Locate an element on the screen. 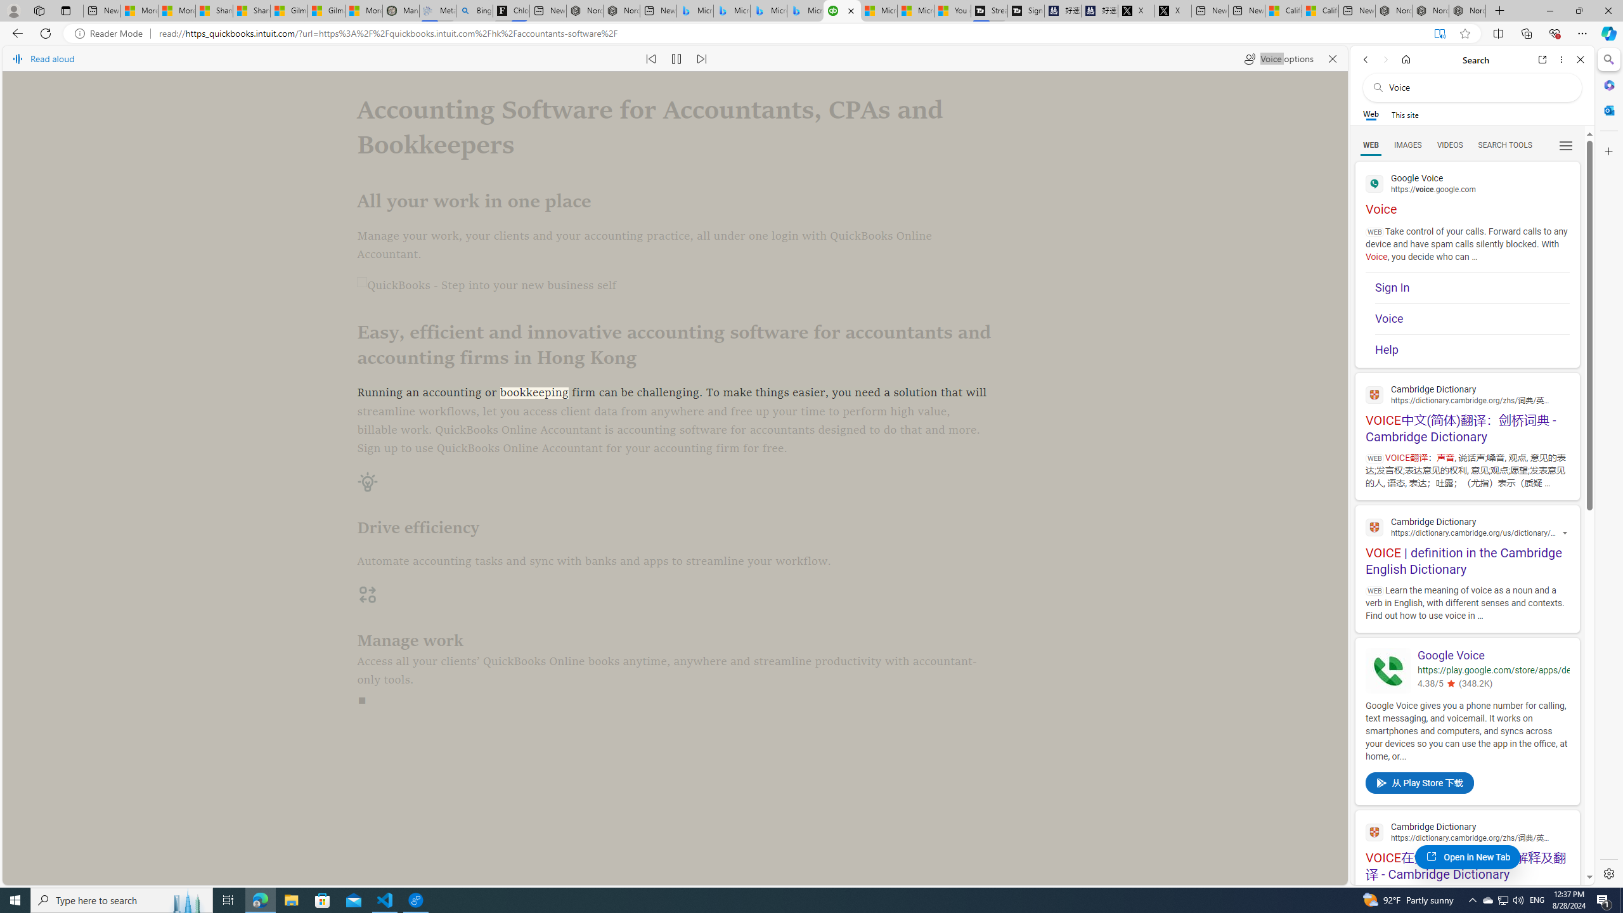 Image resolution: width=1623 pixels, height=913 pixels. Nordace - Best Sellers is located at coordinates (1393, 11).